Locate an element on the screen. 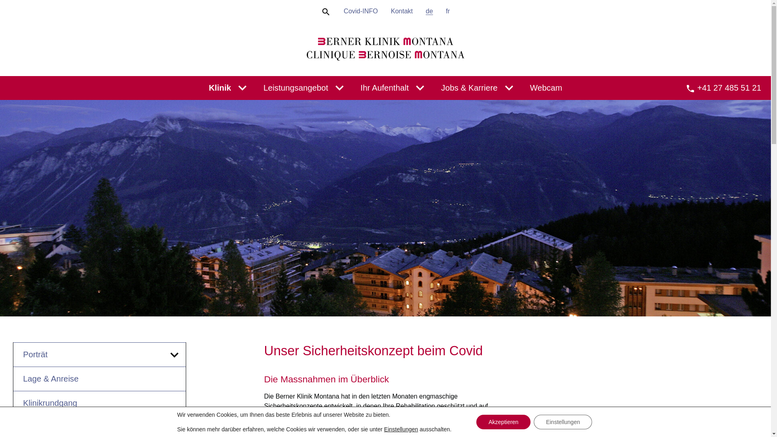 Image resolution: width=777 pixels, height=437 pixels. Zur Startseite is located at coordinates (385, 49).